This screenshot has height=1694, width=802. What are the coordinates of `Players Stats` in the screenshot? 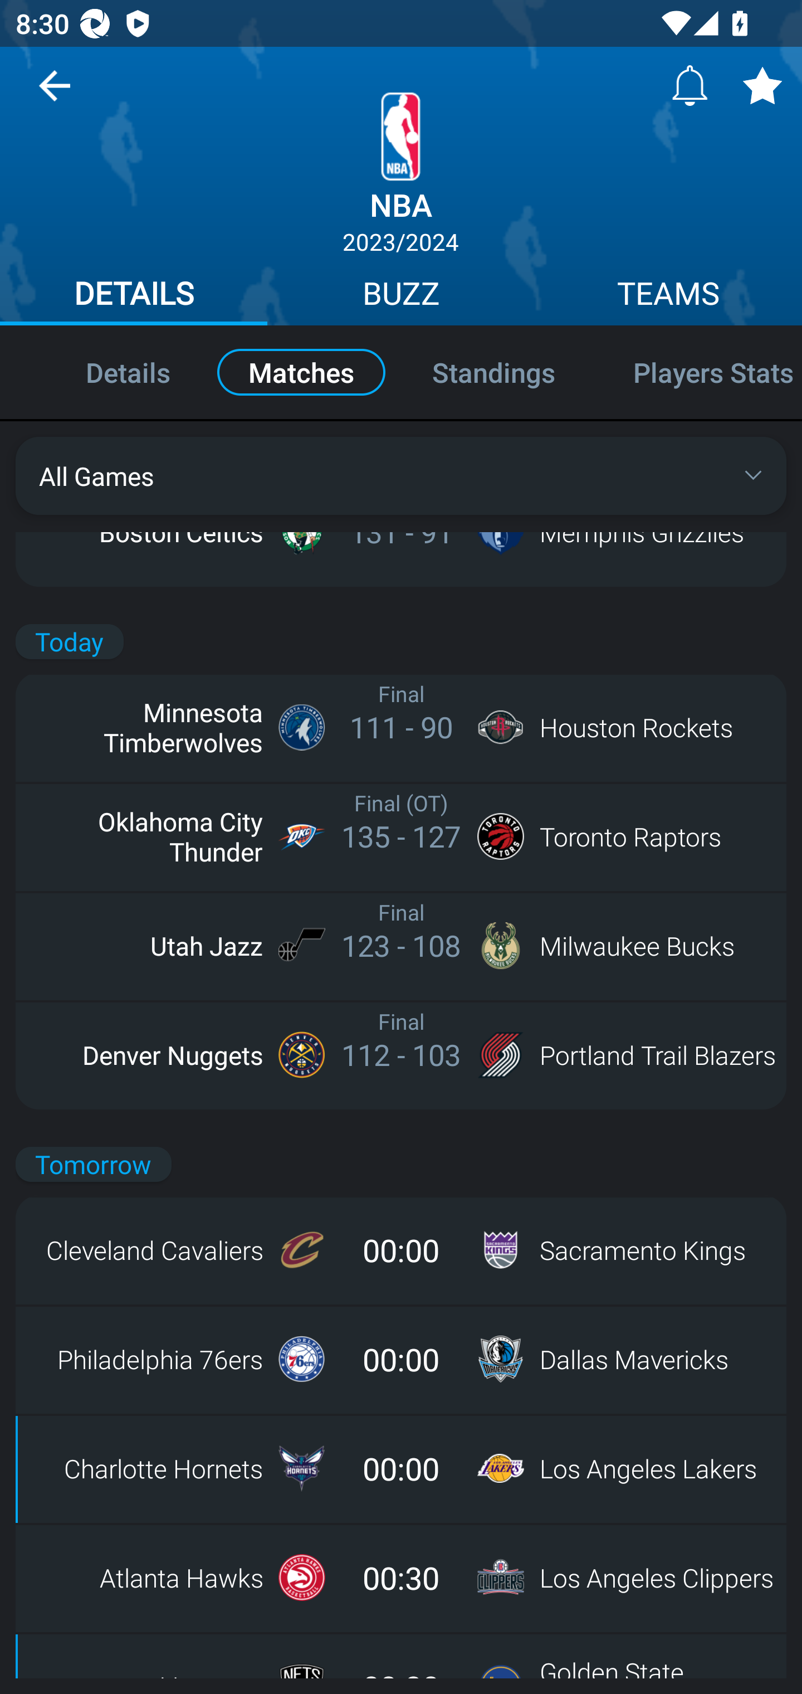 It's located at (698, 371).